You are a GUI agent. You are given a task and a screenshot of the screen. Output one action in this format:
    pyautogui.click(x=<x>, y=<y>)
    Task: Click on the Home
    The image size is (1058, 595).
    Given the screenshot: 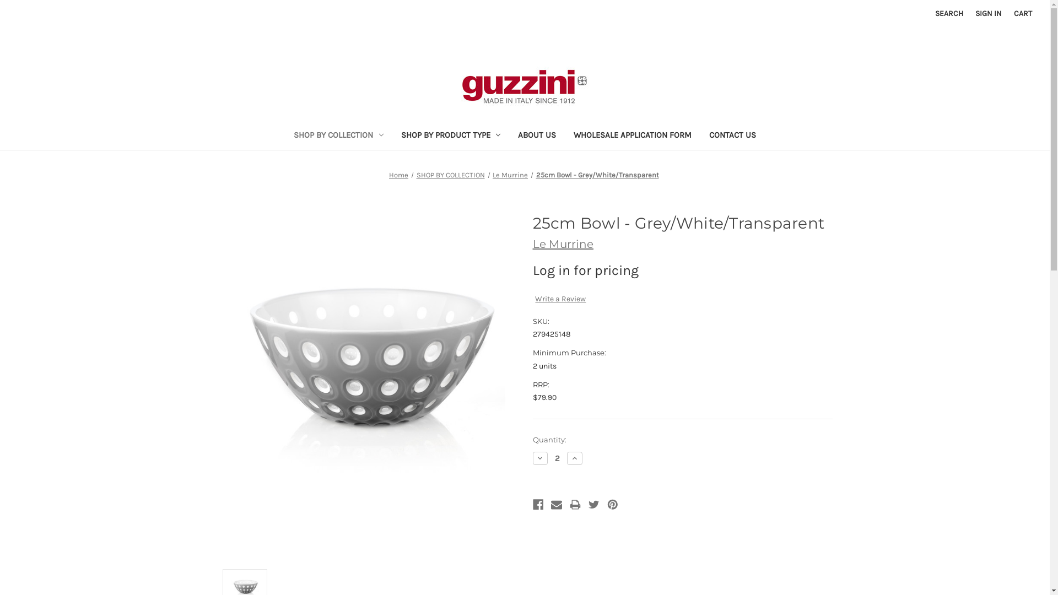 What is the action you would take?
    pyautogui.click(x=399, y=175)
    